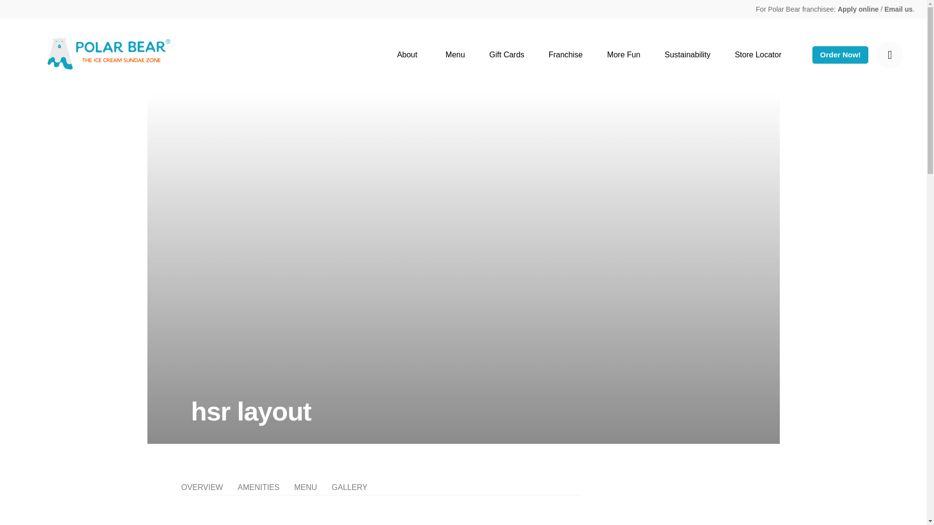 The height and width of the screenshot is (525, 934). What do you see at coordinates (258, 488) in the screenshot?
I see `AMENITIES` at bounding box center [258, 488].